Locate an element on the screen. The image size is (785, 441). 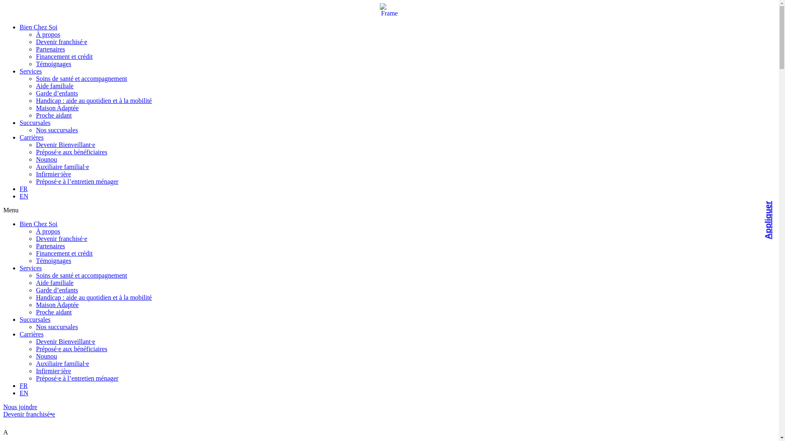
Partenaires is located at coordinates (51, 246).